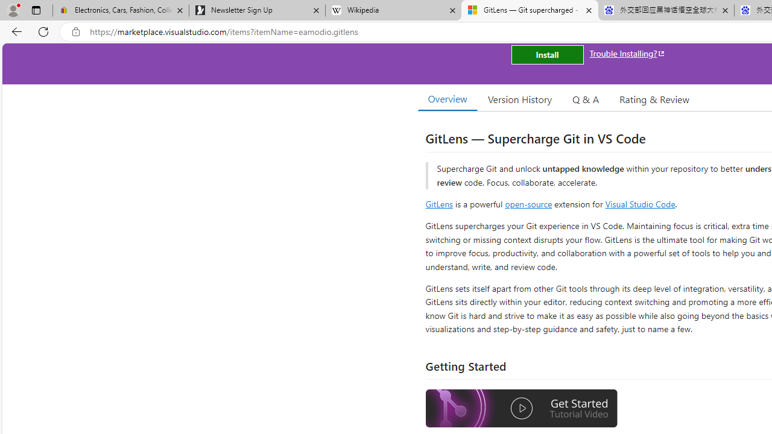 The image size is (772, 434). What do you see at coordinates (393, 11) in the screenshot?
I see `Wikipedia` at bounding box center [393, 11].